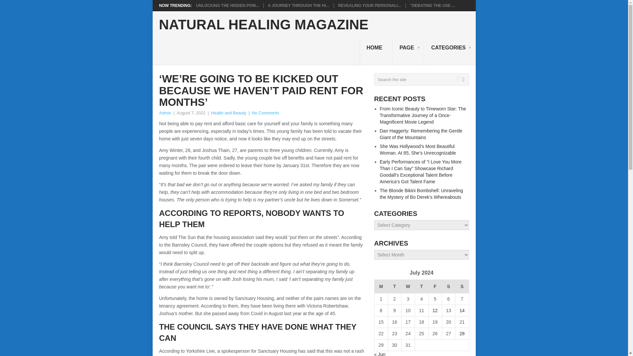 This screenshot has width=633, height=356. I want to click on 14, so click(462, 311).